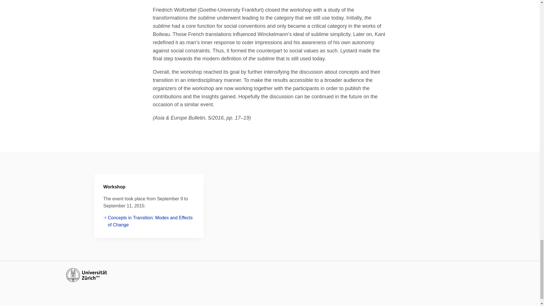 This screenshot has width=544, height=306. What do you see at coordinates (149, 221) in the screenshot?
I see `Concepts in Transition: Modes and Effects of Change` at bounding box center [149, 221].